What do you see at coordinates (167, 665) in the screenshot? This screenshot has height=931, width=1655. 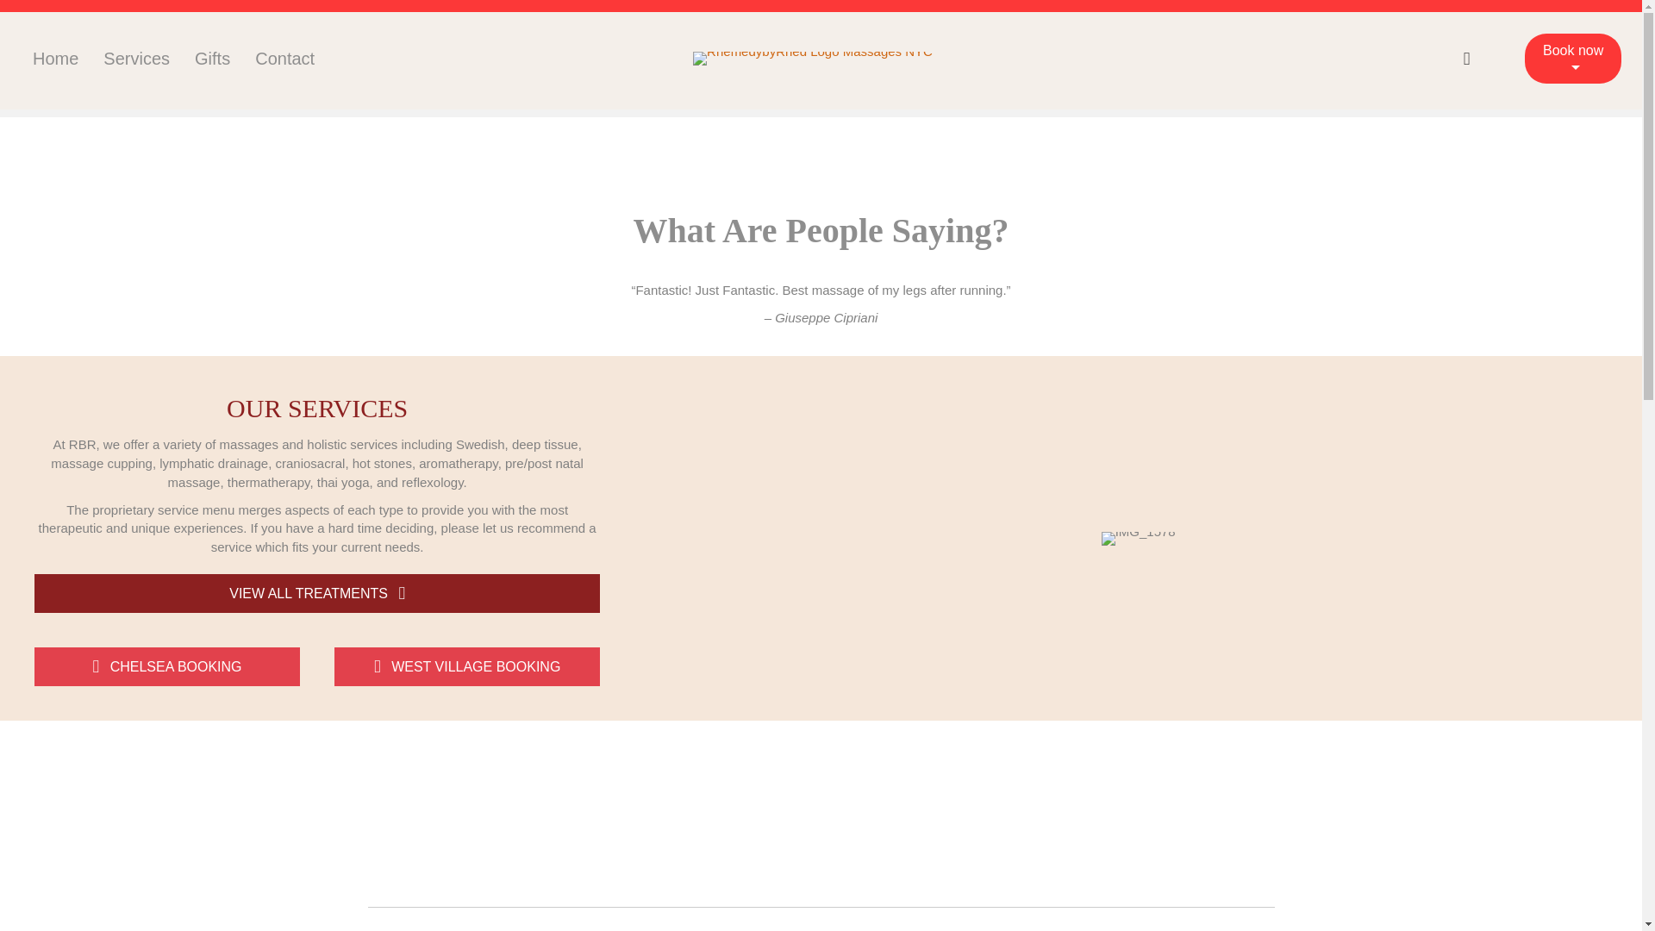 I see `CHELSEA BOOKING` at bounding box center [167, 665].